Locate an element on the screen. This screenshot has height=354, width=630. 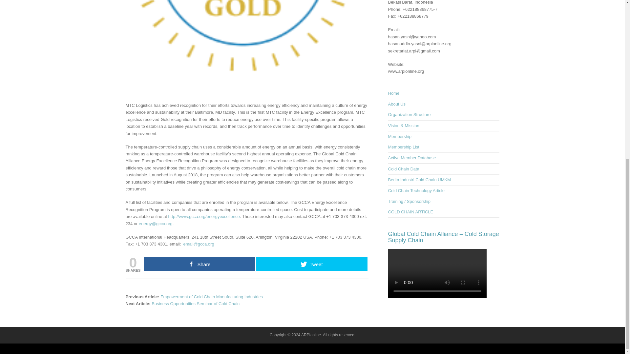
Business Opportunities Seminar of Cold Chain is located at coordinates (196, 304).